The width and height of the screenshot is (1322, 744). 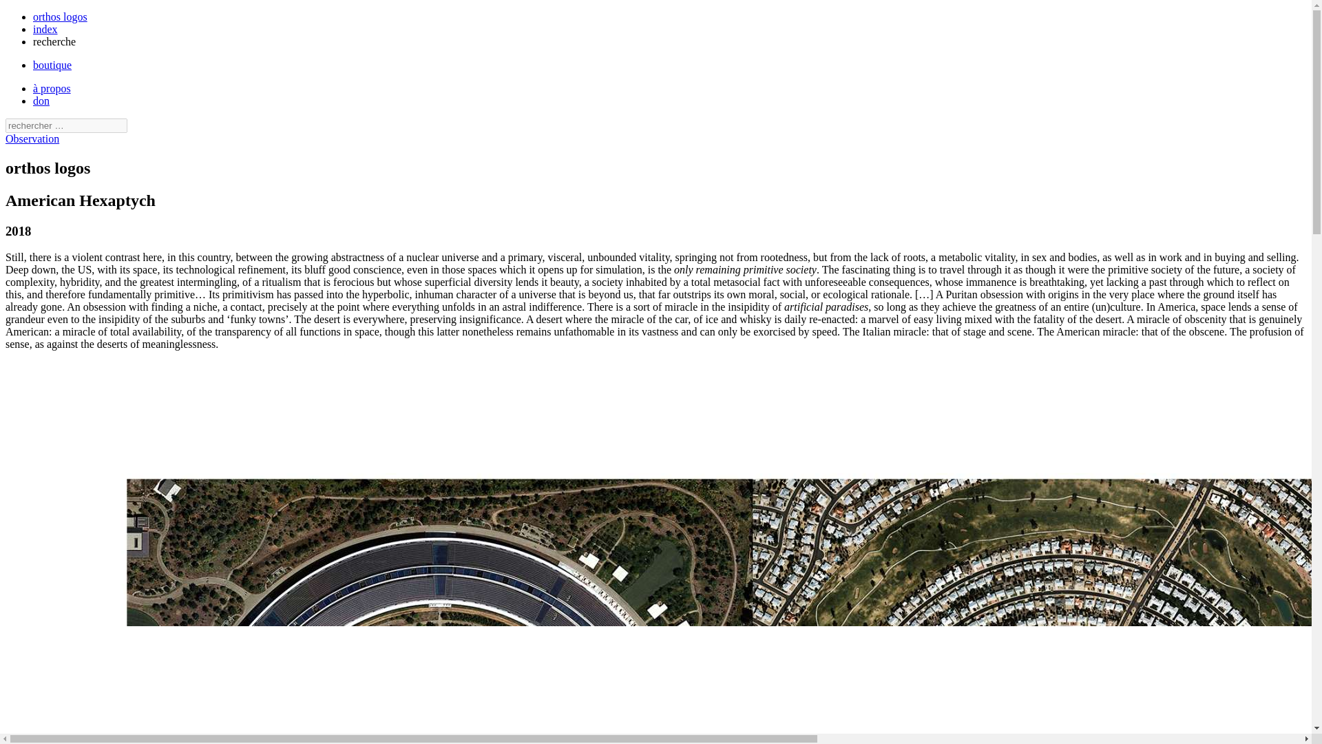 What do you see at coordinates (45, 29) in the screenshot?
I see `index` at bounding box center [45, 29].